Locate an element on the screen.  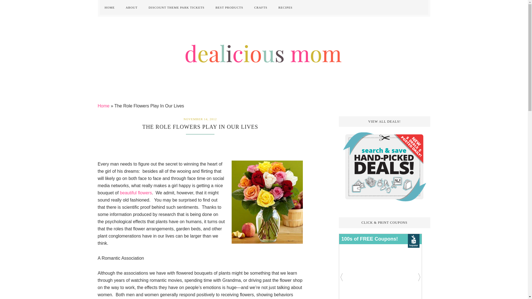
ABOUT is located at coordinates (131, 7).